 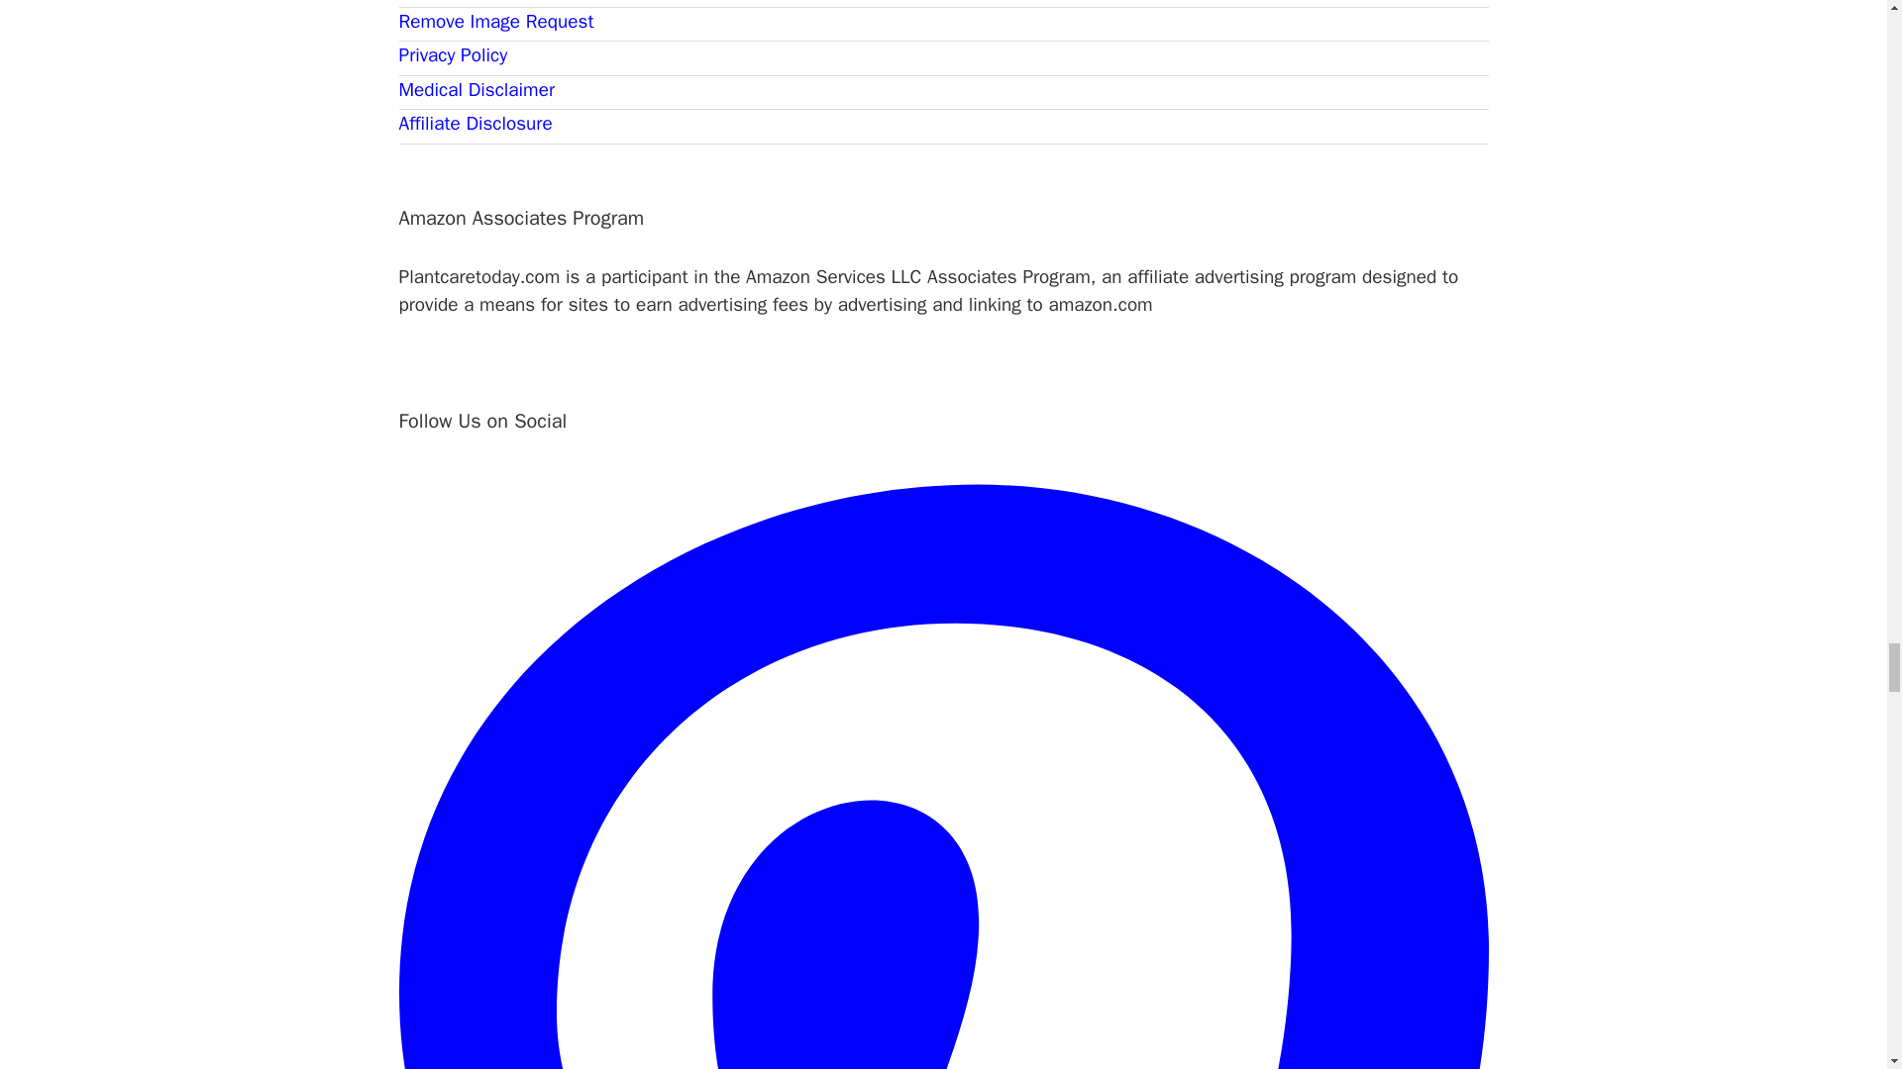 What do you see at coordinates (474, 124) in the screenshot?
I see `Affiliate Disclosure` at bounding box center [474, 124].